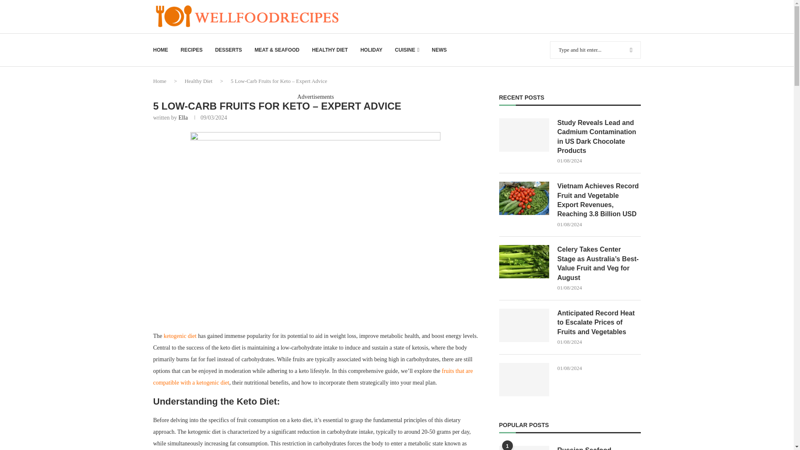  What do you see at coordinates (180, 336) in the screenshot?
I see `ketogenic diet` at bounding box center [180, 336].